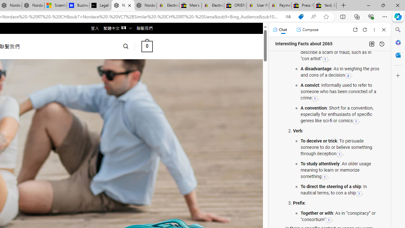 Image resolution: width=405 pixels, height=228 pixels. Describe the element at coordinates (123, 6) in the screenshot. I see `Nordace - Summer Adventures 2024` at that location.